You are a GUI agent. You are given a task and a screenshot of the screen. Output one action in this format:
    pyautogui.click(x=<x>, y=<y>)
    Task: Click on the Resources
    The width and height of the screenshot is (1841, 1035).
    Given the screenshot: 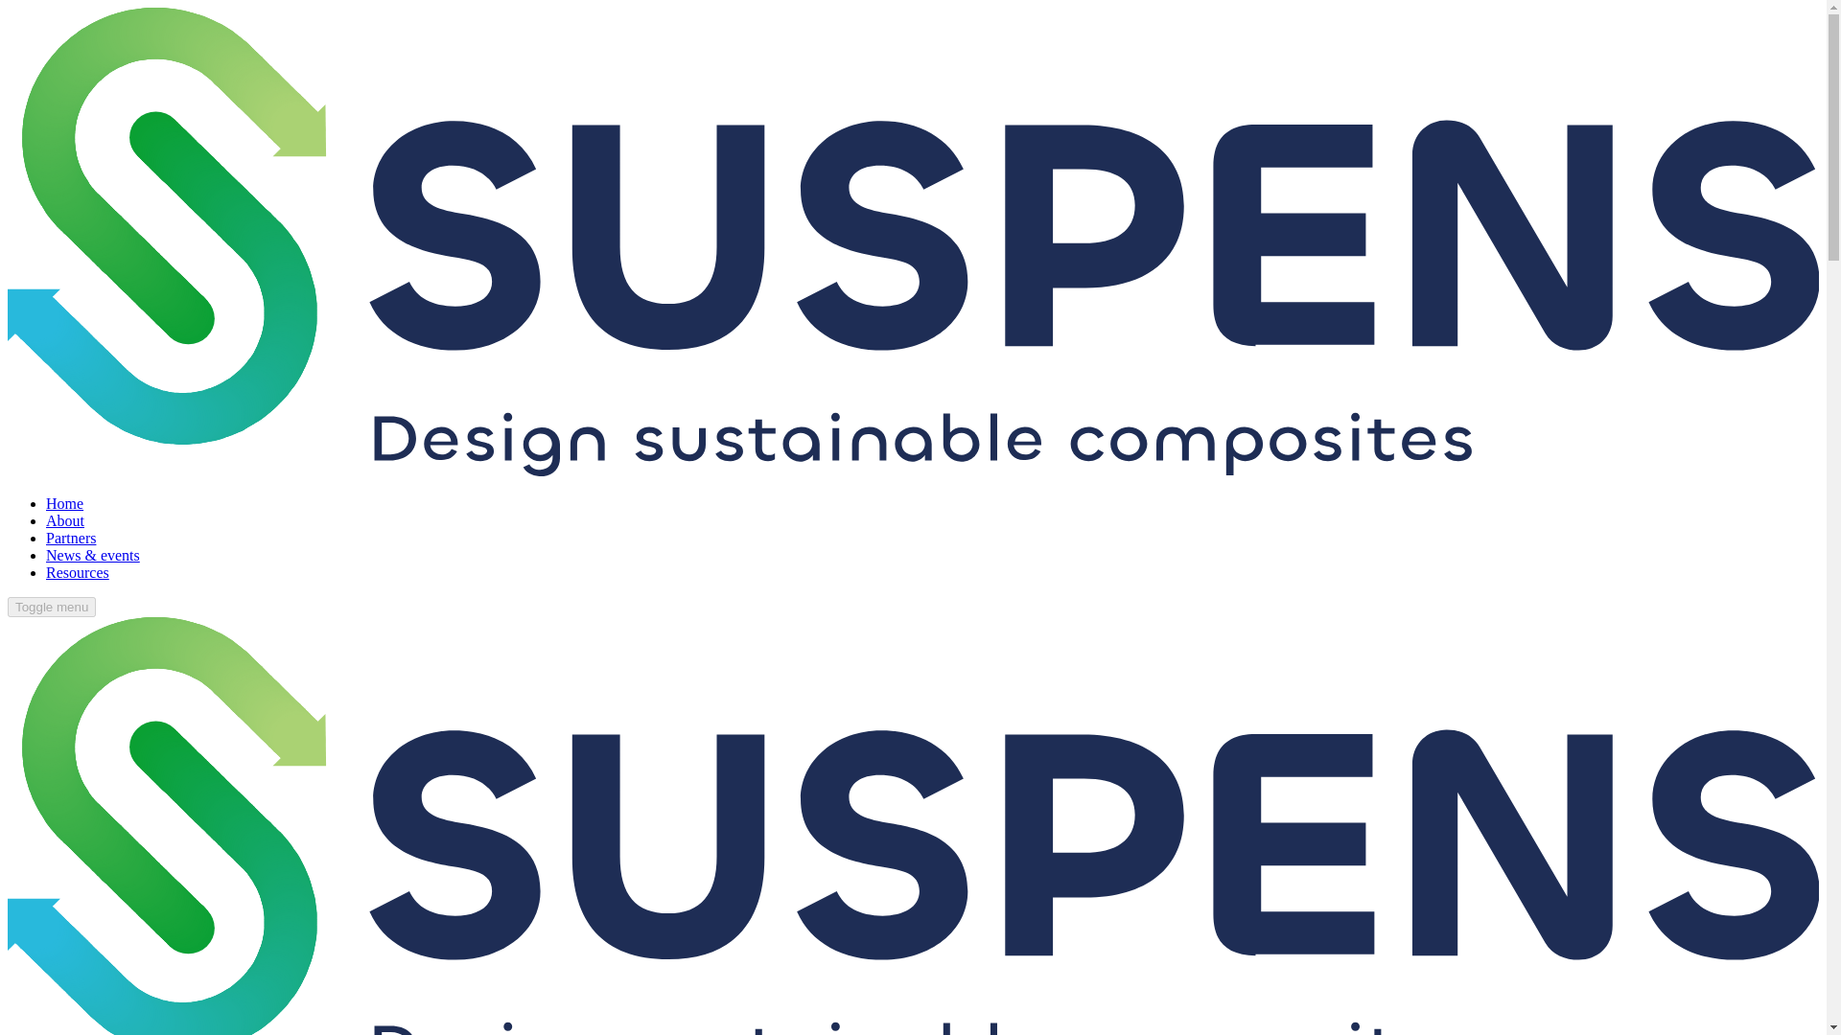 What is the action you would take?
    pyautogui.click(x=77, y=571)
    